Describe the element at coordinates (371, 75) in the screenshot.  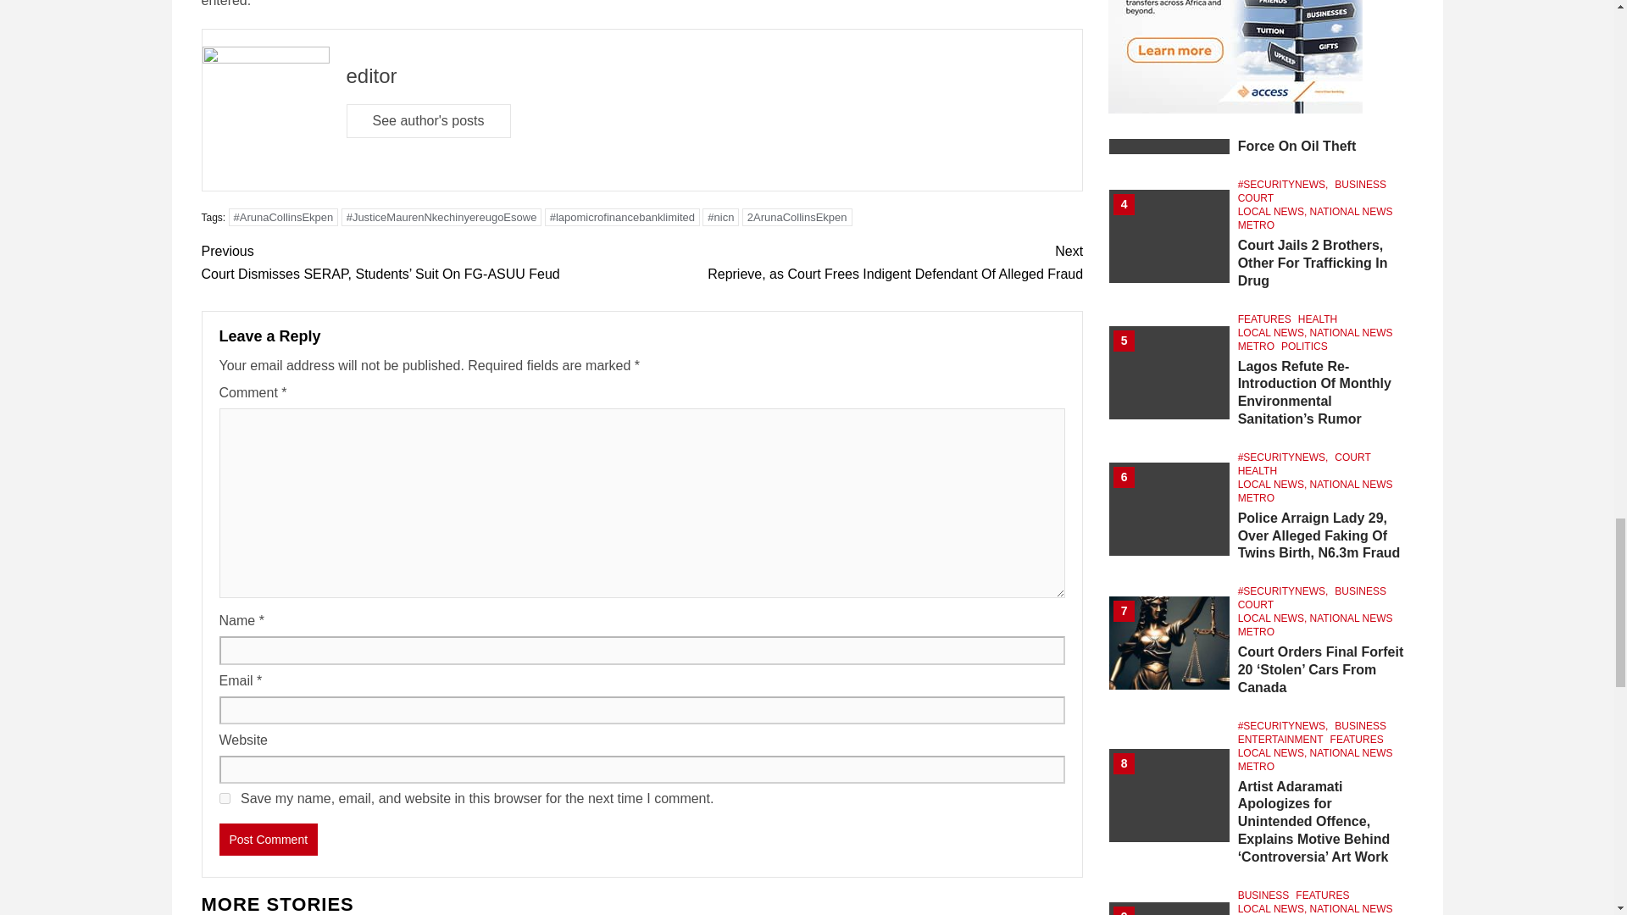
I see `editor` at that location.